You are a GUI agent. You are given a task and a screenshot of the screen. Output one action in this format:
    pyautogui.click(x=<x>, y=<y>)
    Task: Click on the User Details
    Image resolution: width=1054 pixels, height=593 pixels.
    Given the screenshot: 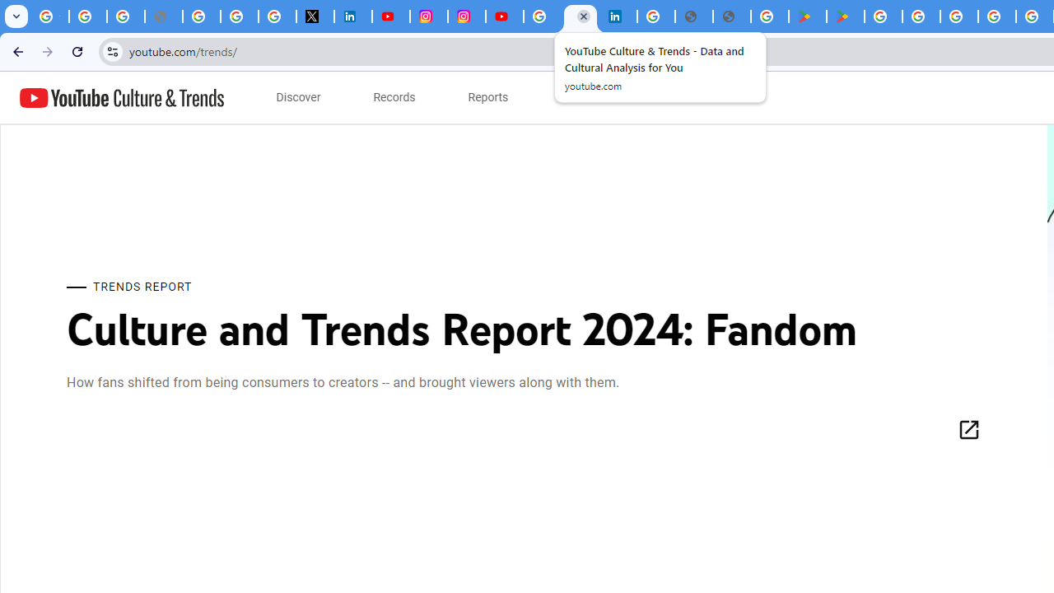 What is the action you would take?
    pyautogui.click(x=732, y=16)
    